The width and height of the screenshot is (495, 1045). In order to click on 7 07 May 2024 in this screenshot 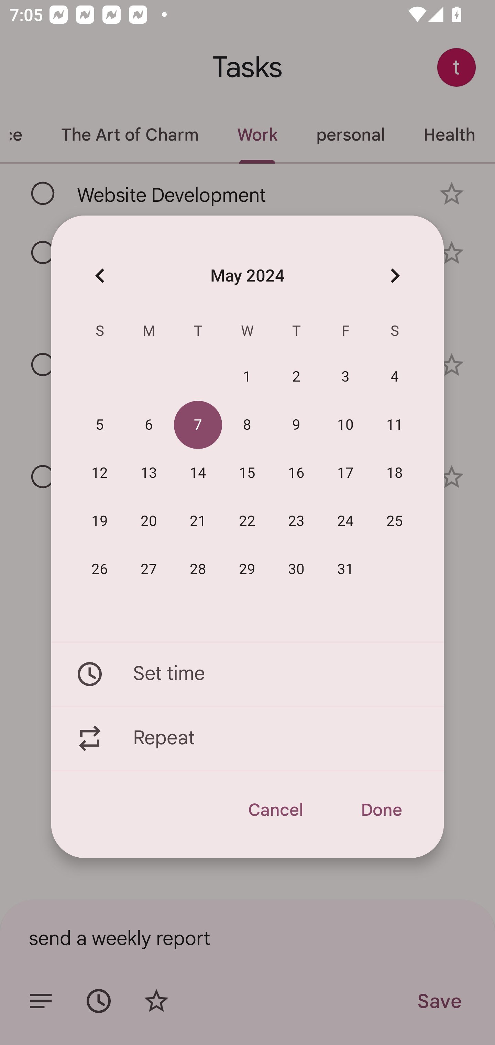, I will do `click(198, 425)`.